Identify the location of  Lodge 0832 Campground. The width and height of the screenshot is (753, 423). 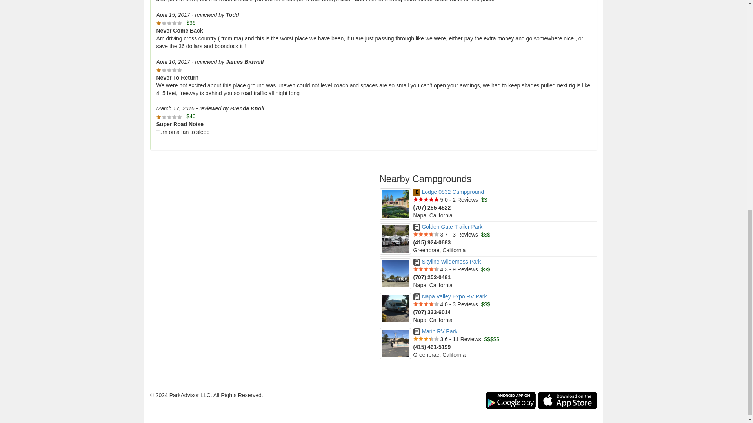
(449, 192).